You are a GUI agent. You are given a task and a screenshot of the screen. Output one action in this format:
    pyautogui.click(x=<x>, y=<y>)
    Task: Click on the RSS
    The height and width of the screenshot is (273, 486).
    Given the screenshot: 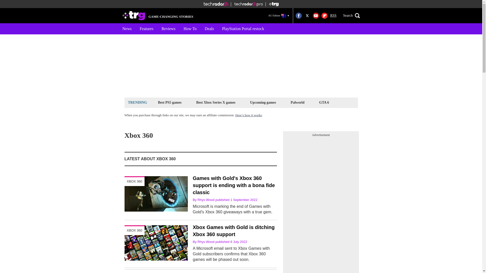 What is the action you would take?
    pyautogui.click(x=333, y=16)
    